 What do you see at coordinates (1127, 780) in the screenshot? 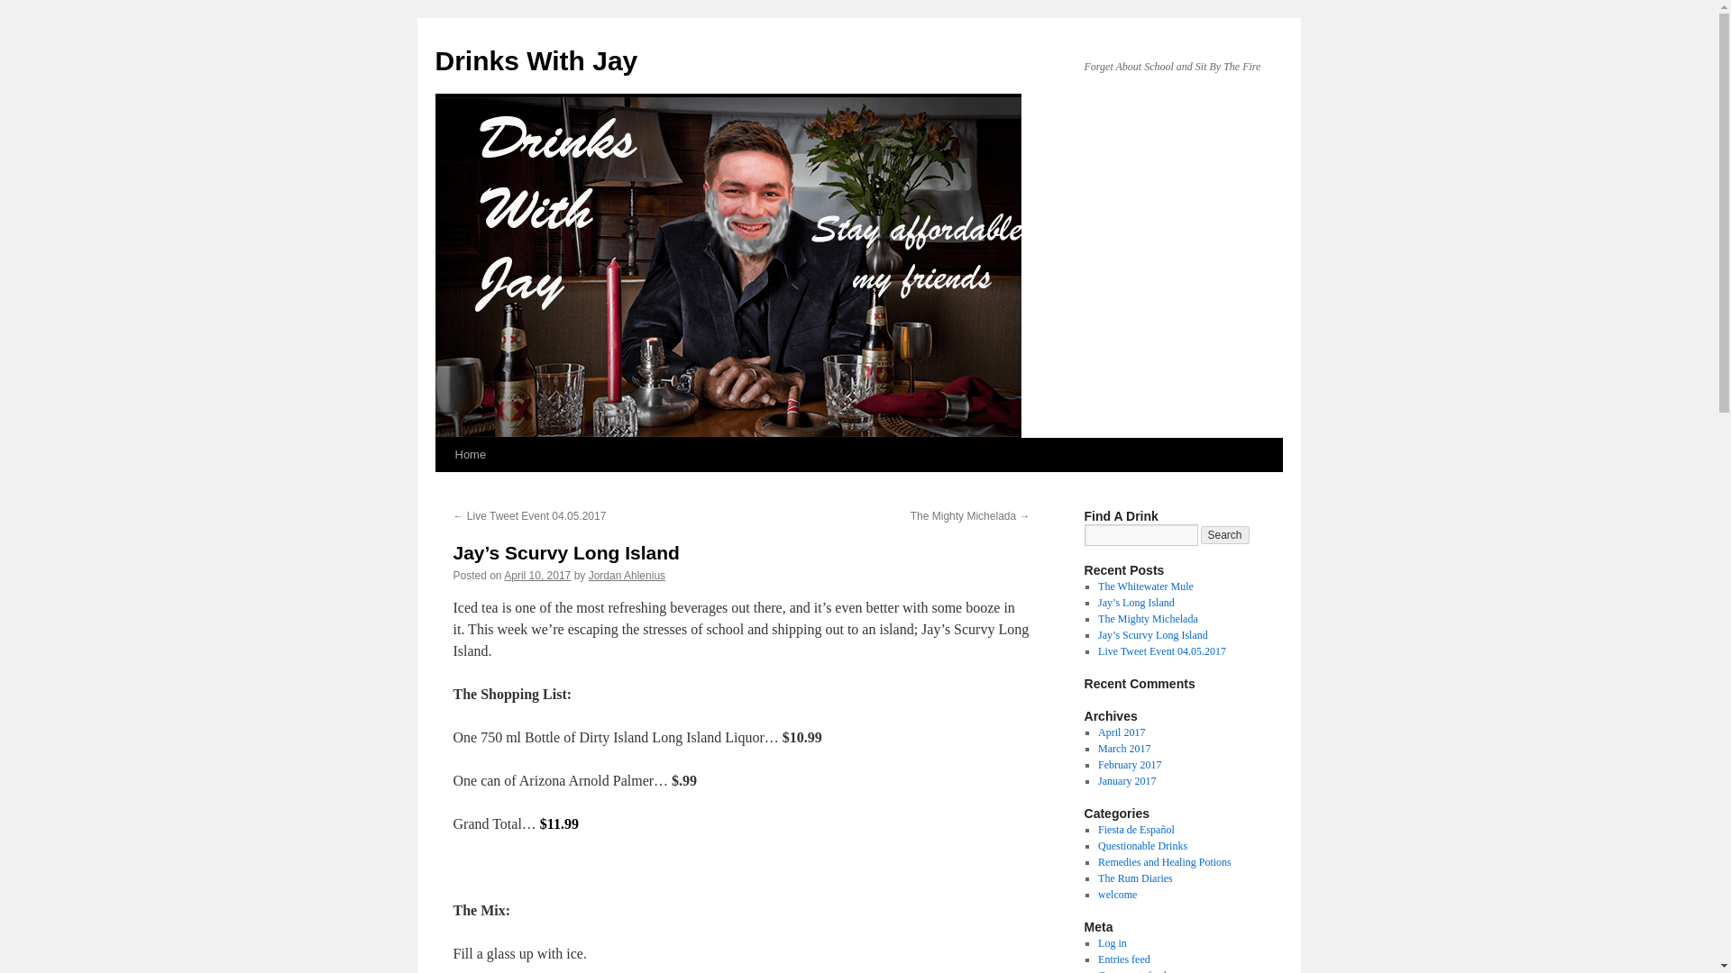
I see `January 2017` at bounding box center [1127, 780].